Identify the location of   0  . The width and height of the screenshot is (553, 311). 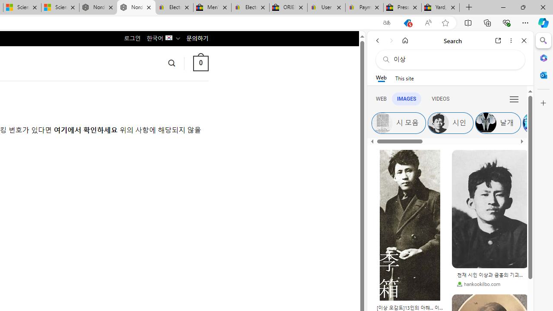
(200, 63).